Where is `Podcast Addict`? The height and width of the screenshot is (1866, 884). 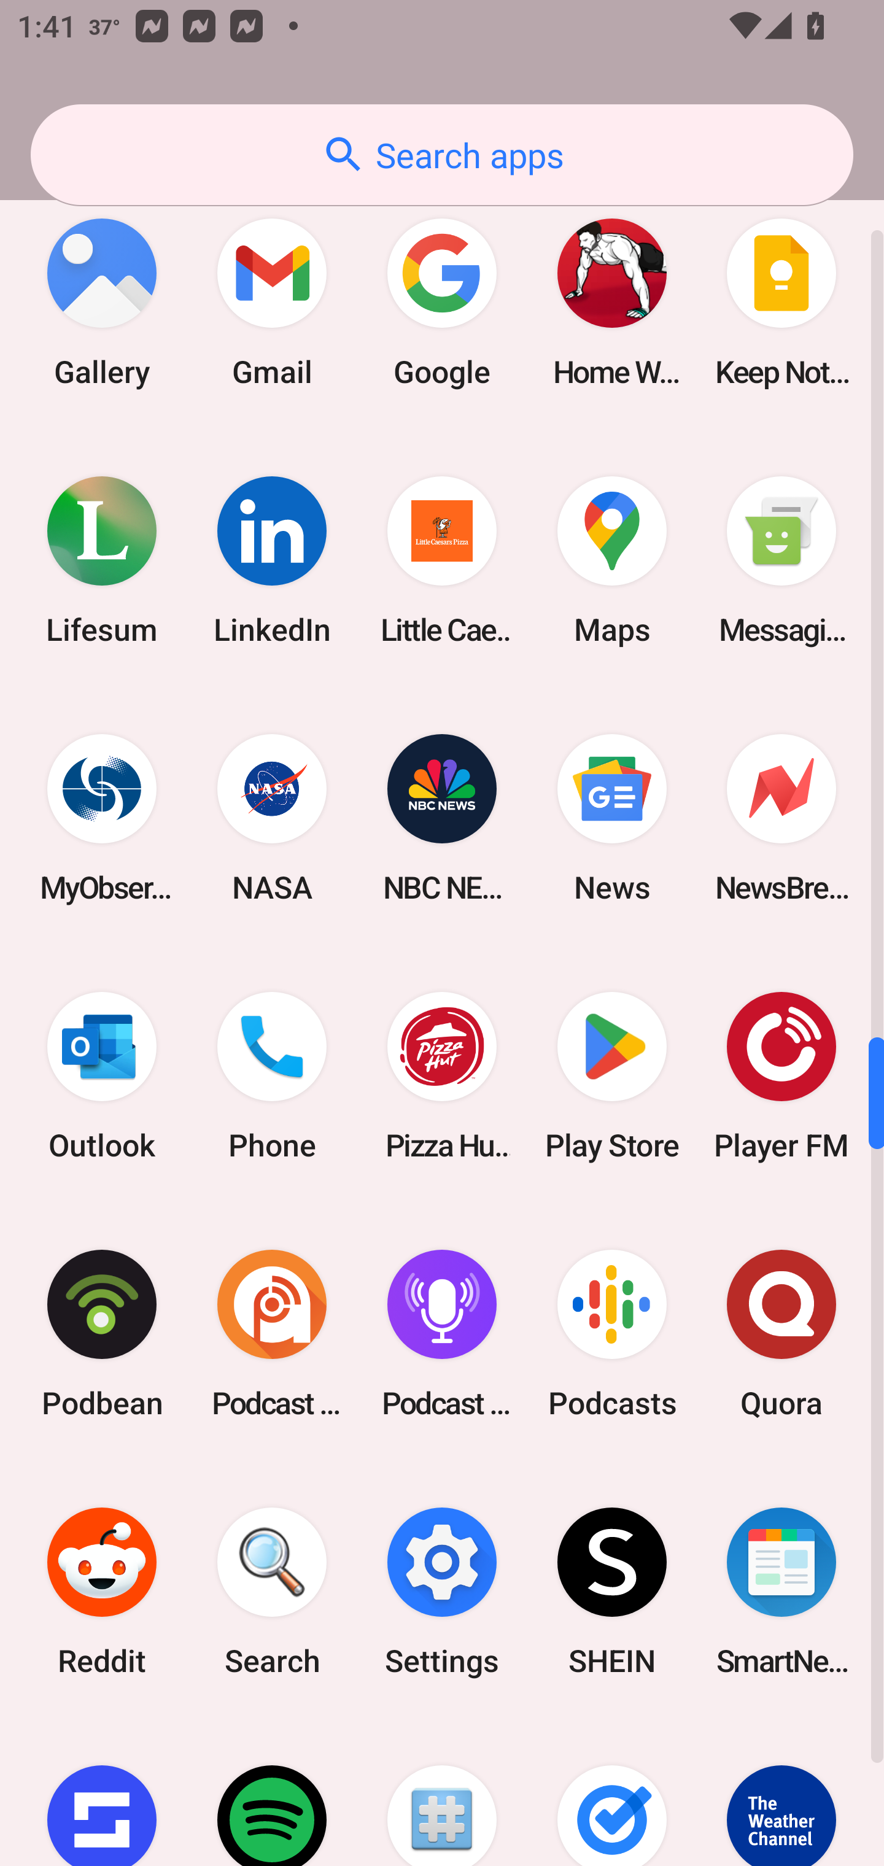 Podcast Addict is located at coordinates (272, 1334).